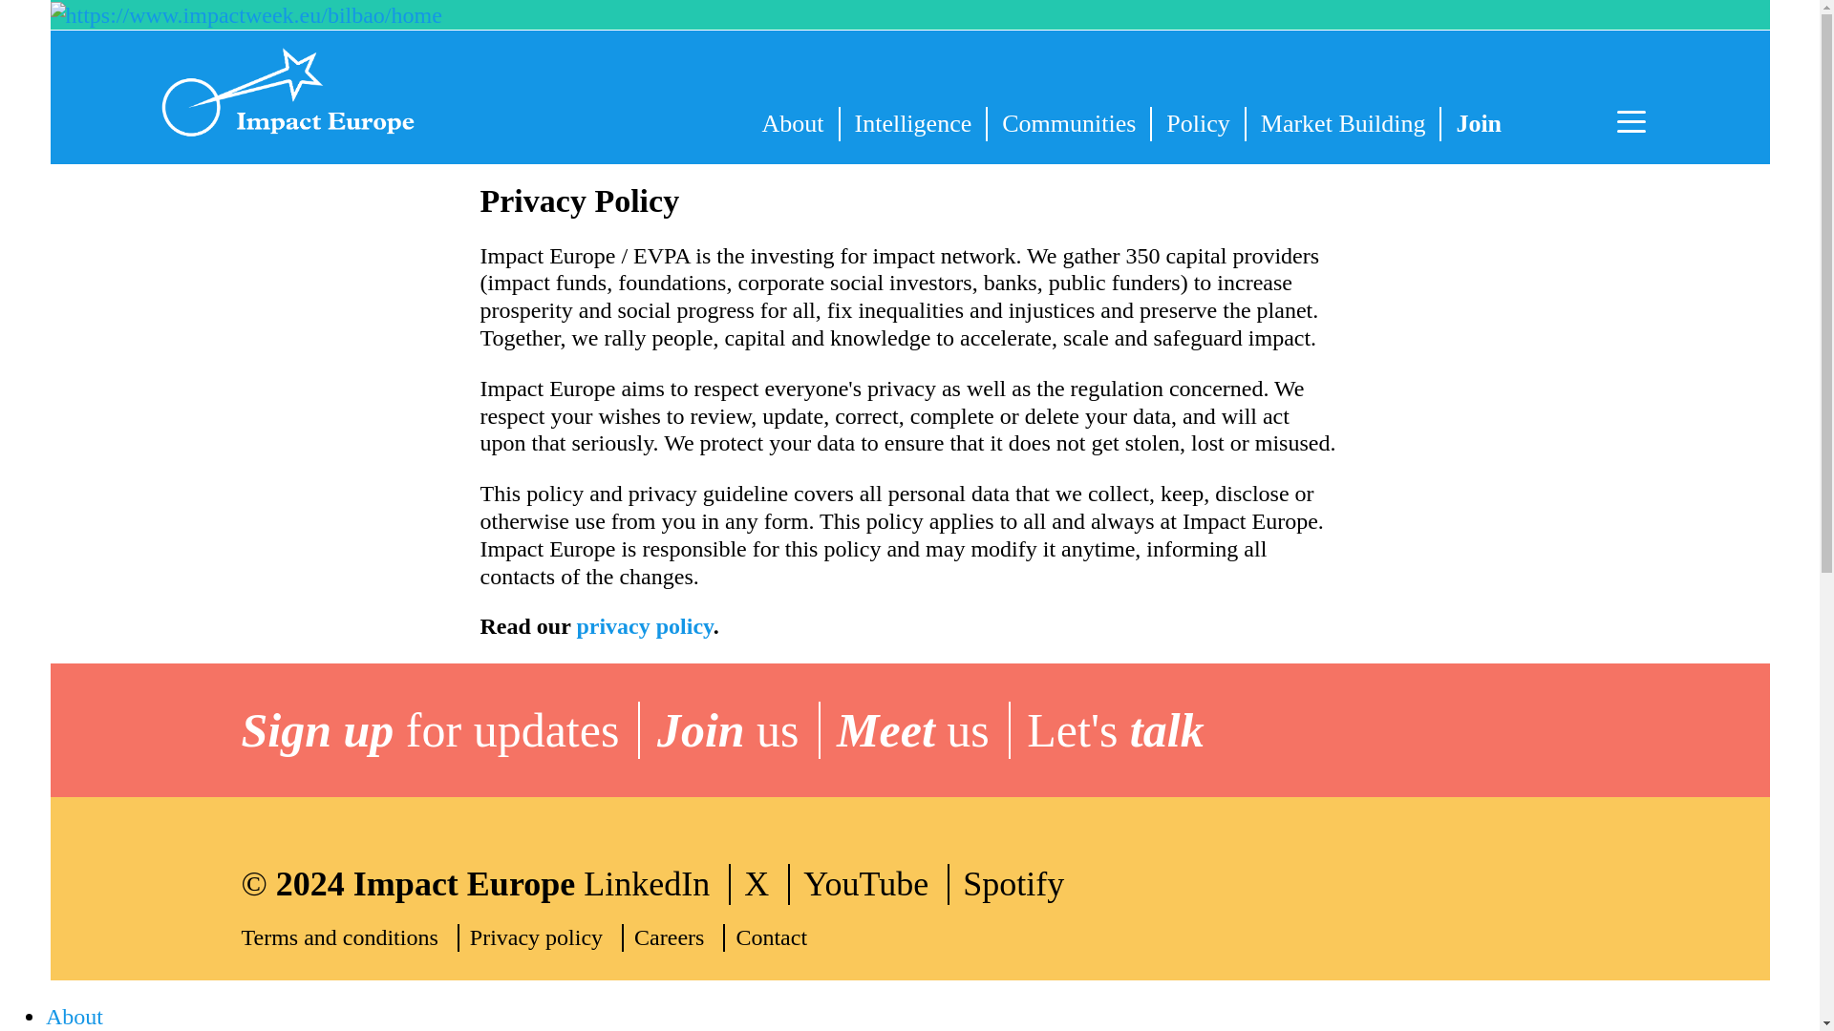 Image resolution: width=1834 pixels, height=1031 pixels. Describe the element at coordinates (792, 124) in the screenshot. I see `About` at that location.